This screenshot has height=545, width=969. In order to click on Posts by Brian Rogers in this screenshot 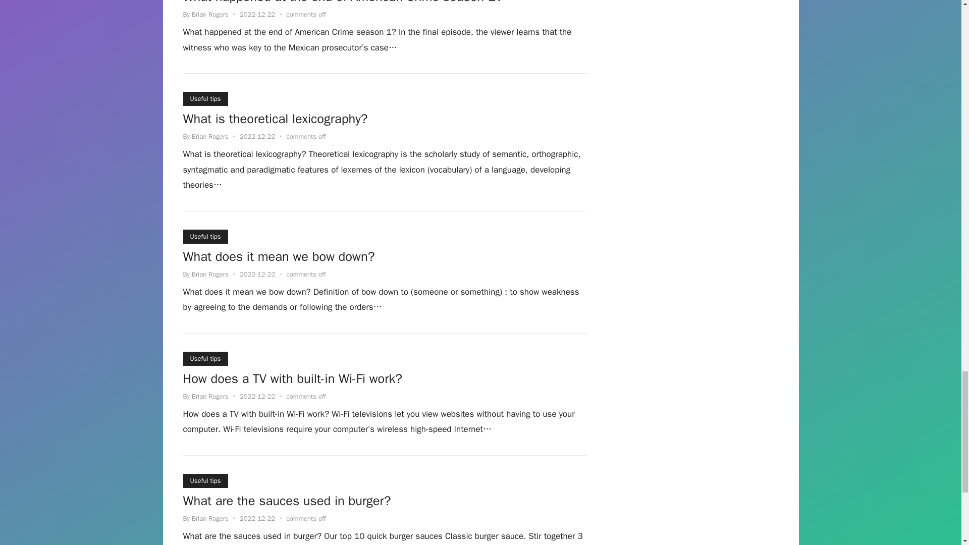, I will do `click(210, 518)`.